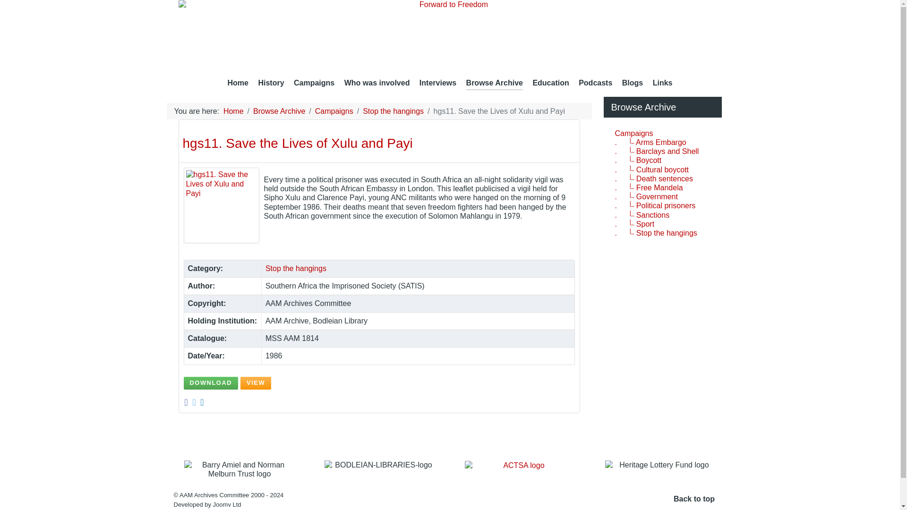 The image size is (907, 510). I want to click on Browse Archive, so click(494, 84).